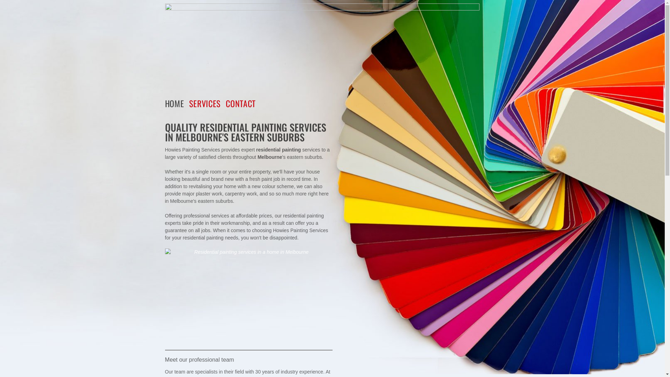 The height and width of the screenshot is (377, 670). Describe the element at coordinates (177, 103) in the screenshot. I see `HOME` at that location.